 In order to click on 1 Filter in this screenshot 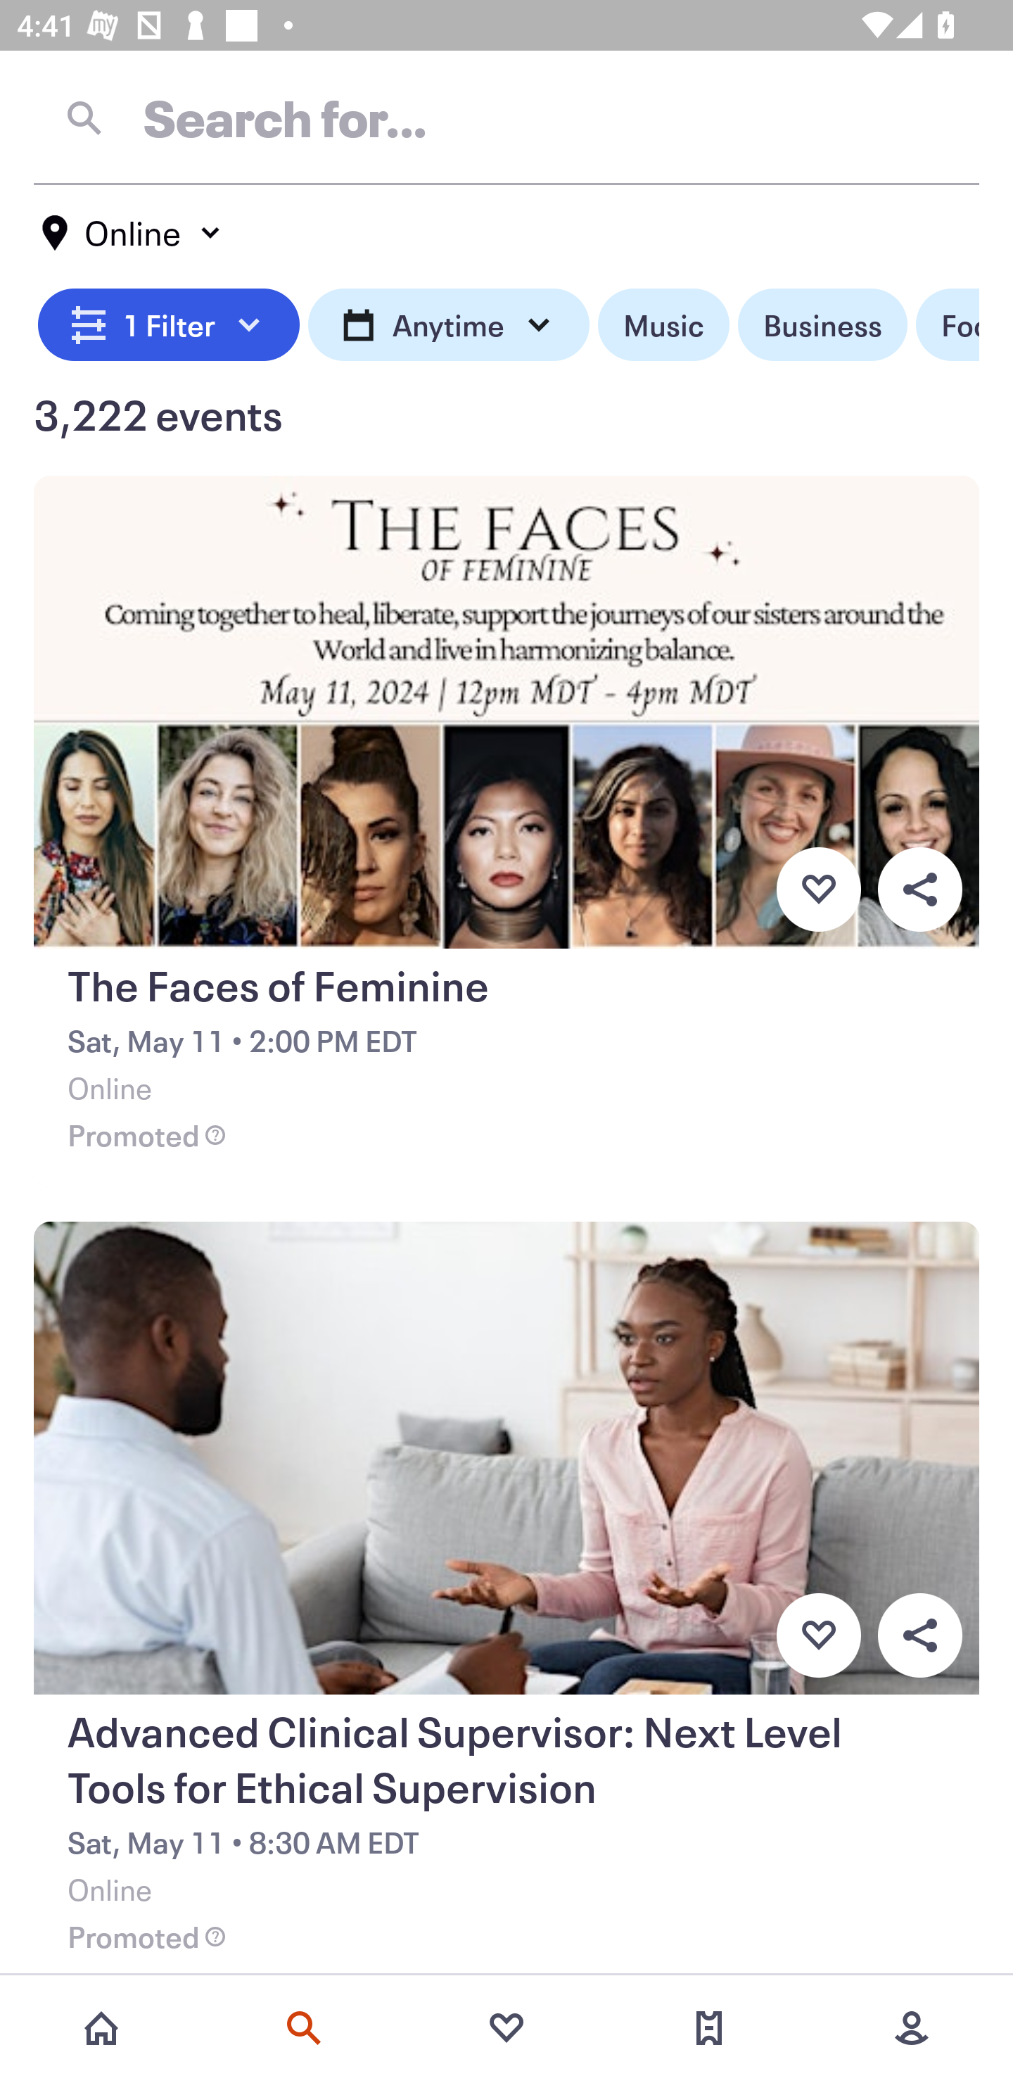, I will do `click(169, 325)`.